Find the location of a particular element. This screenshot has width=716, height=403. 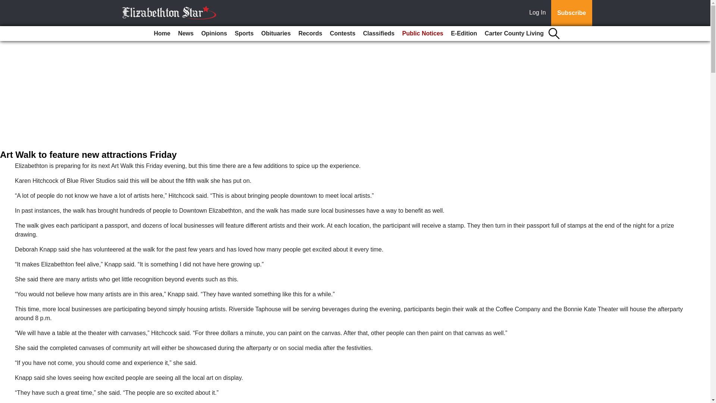

Contests is located at coordinates (343, 34).